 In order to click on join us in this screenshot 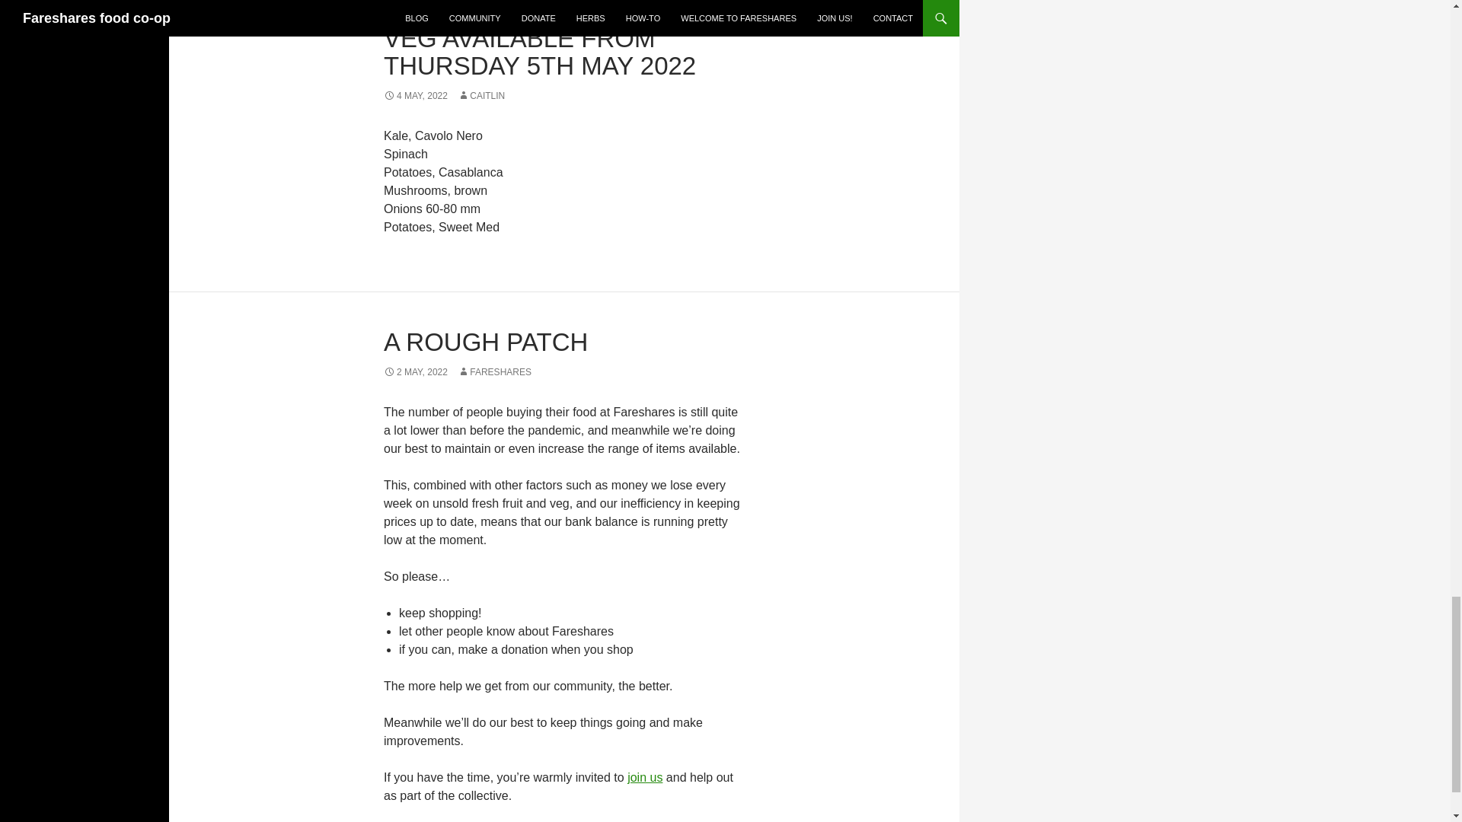, I will do `click(644, 778)`.